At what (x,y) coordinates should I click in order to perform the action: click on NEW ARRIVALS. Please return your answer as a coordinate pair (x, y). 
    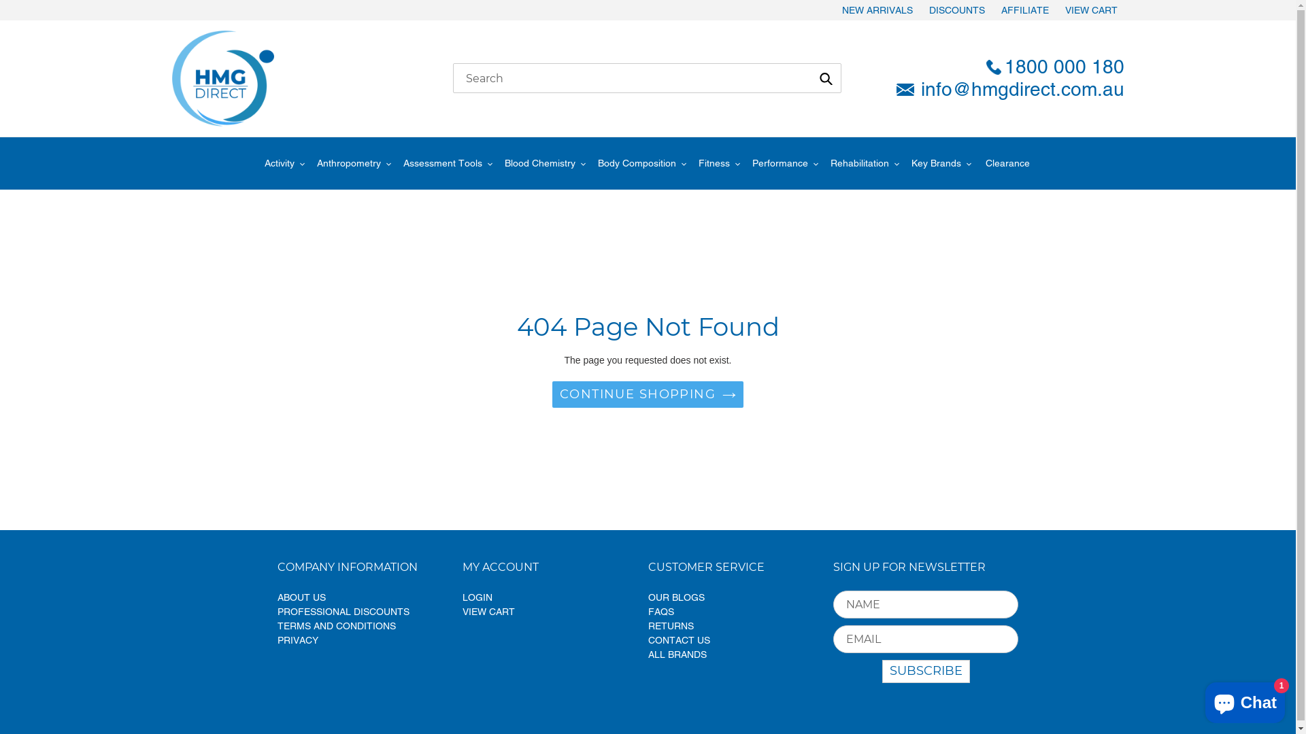
    Looking at the image, I should click on (877, 10).